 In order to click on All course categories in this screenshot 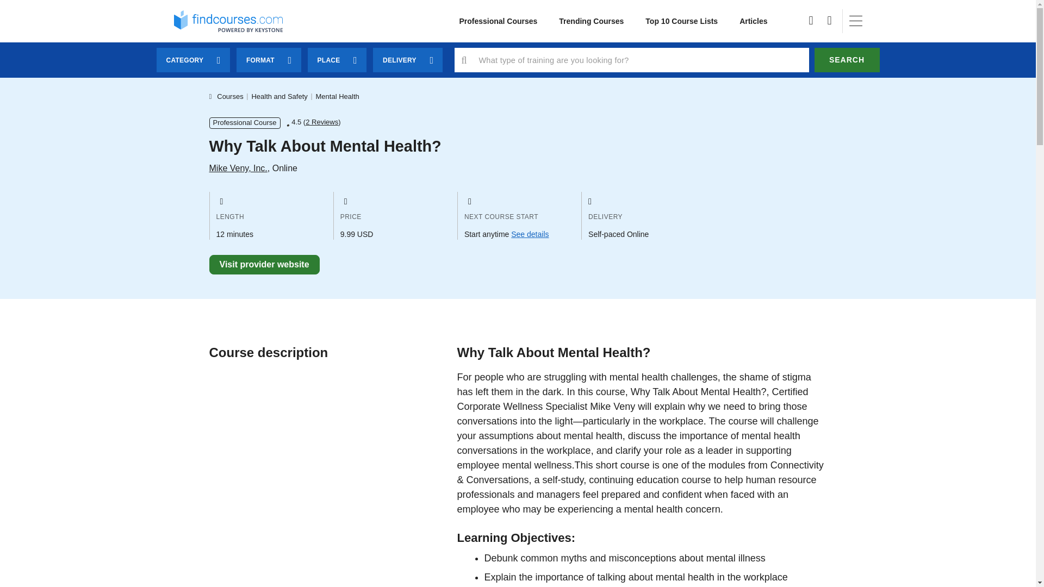, I will do `click(498, 21)`.